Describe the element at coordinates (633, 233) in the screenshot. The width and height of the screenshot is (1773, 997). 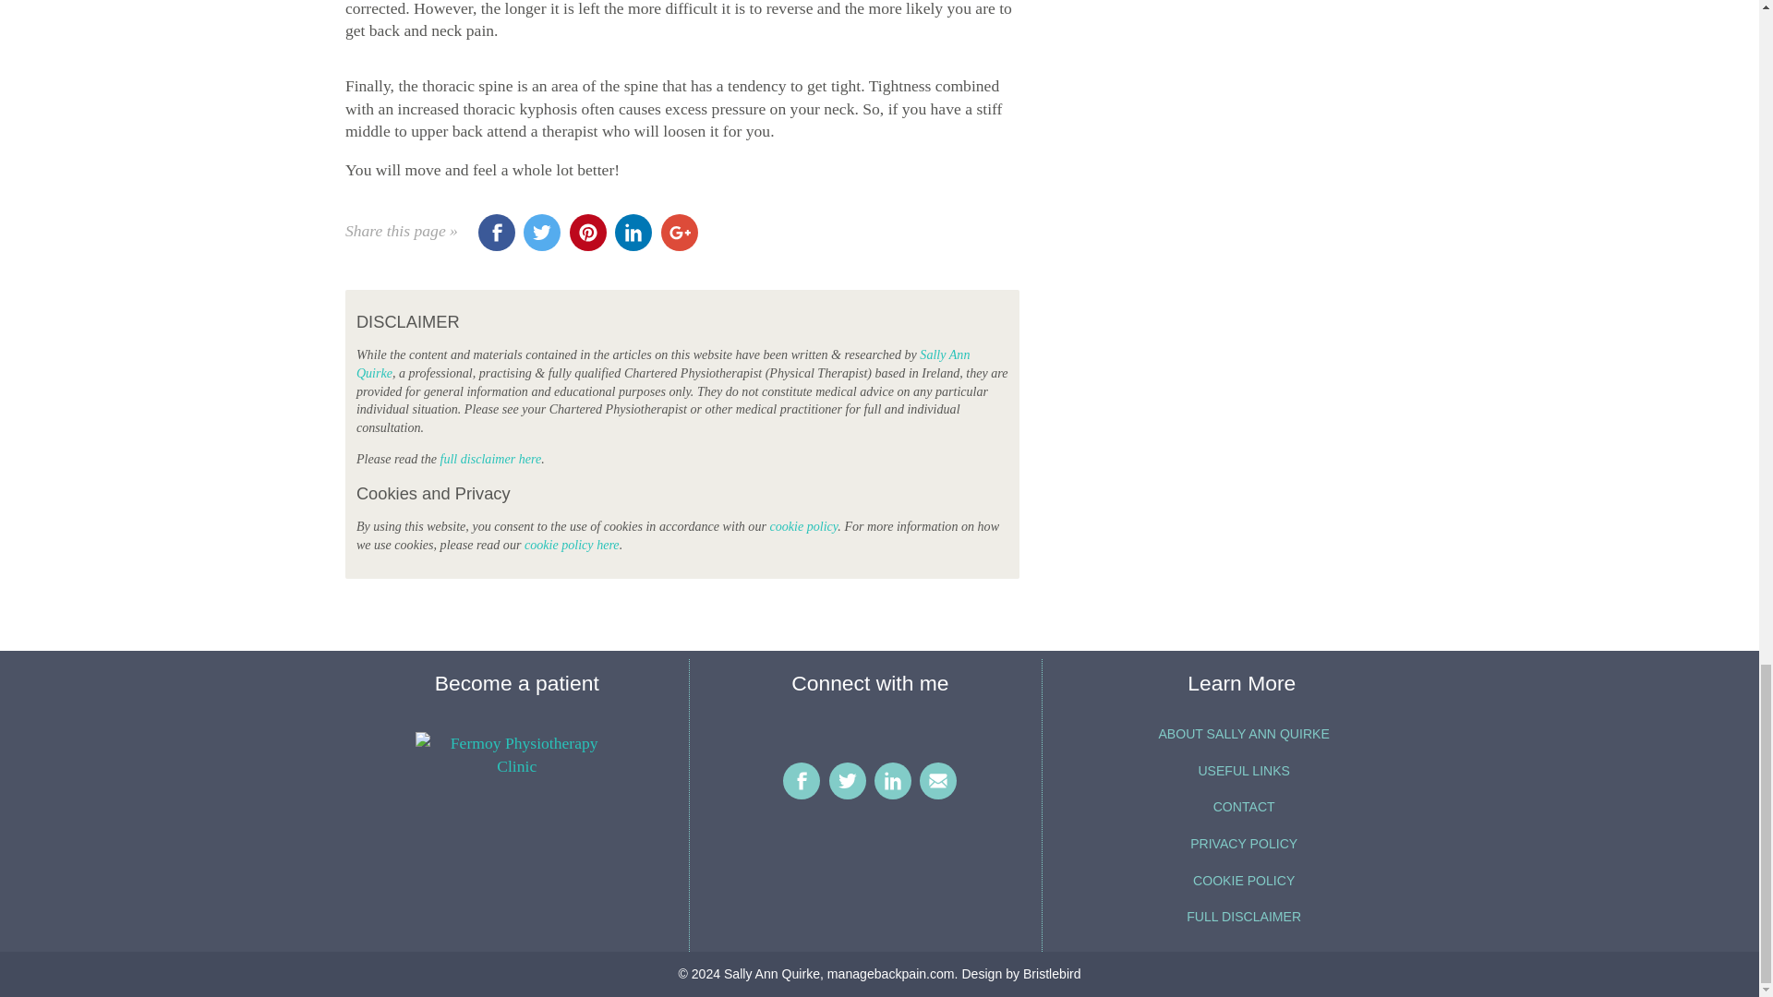
I see `Share on Linked in` at that location.